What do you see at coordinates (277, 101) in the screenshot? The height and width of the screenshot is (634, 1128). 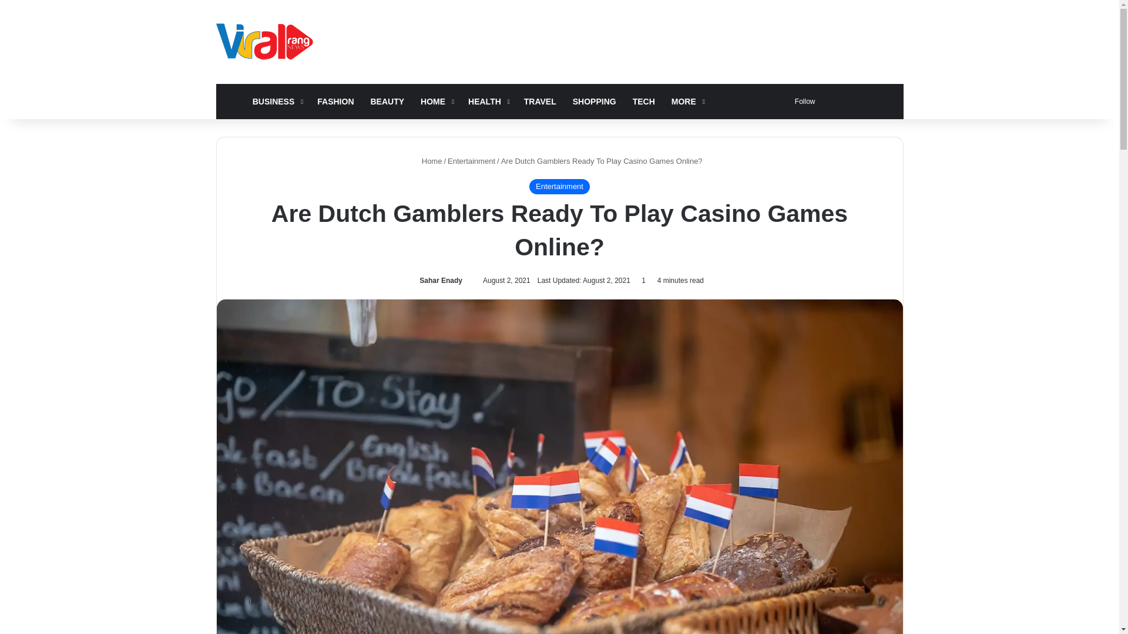 I see `BUSINESS` at bounding box center [277, 101].